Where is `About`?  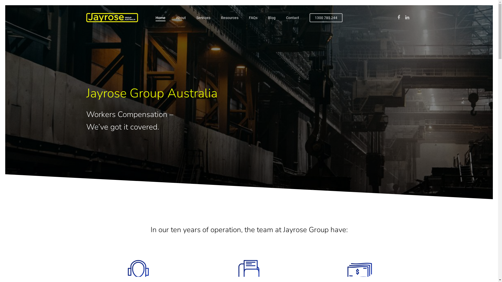 About is located at coordinates (181, 18).